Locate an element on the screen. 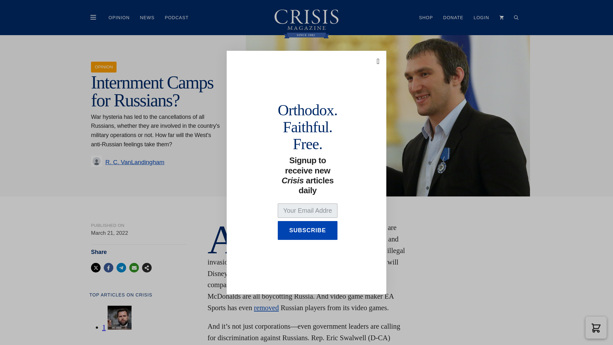 This screenshot has width=613, height=345. LOGIN is located at coordinates (481, 17).